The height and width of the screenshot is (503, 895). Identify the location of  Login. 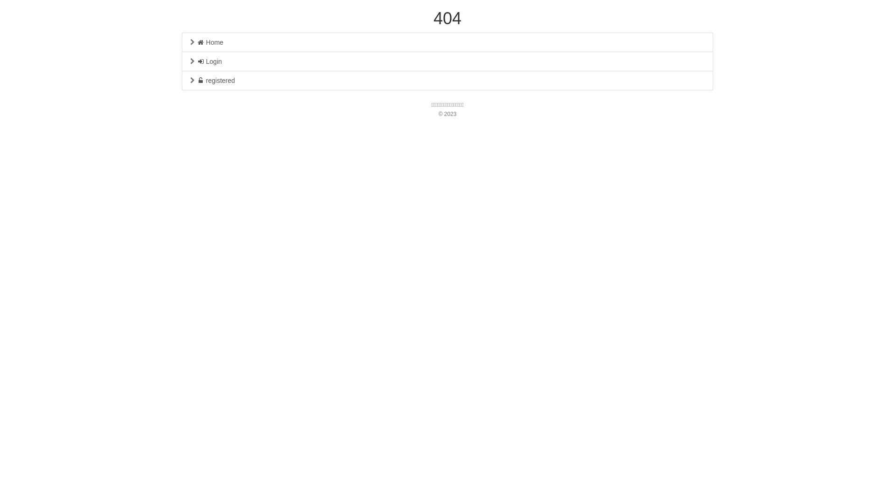
(447, 61).